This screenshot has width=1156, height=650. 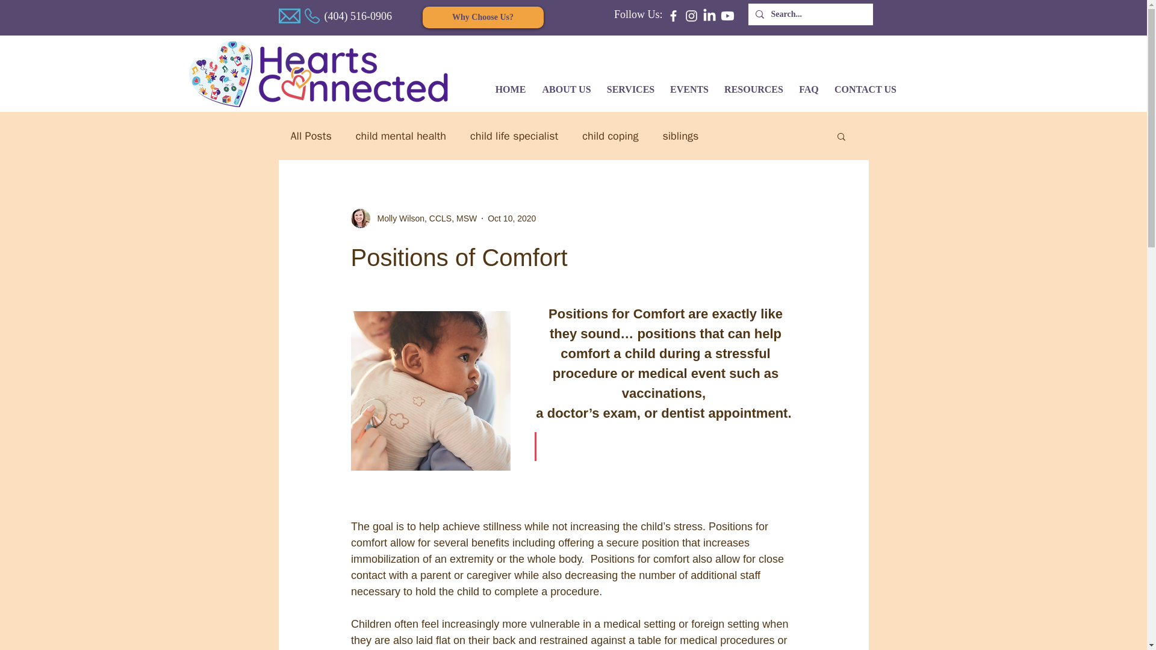 What do you see at coordinates (566, 84) in the screenshot?
I see `ABOUT US` at bounding box center [566, 84].